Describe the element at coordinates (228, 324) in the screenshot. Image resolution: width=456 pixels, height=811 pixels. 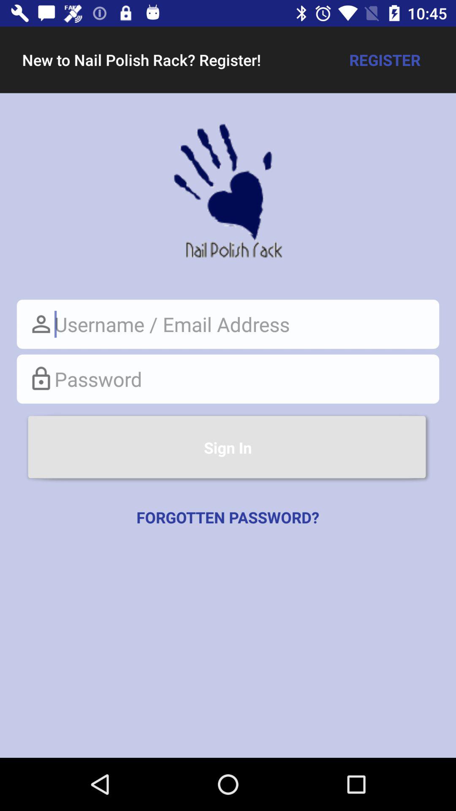
I see `username or e-mail field` at that location.